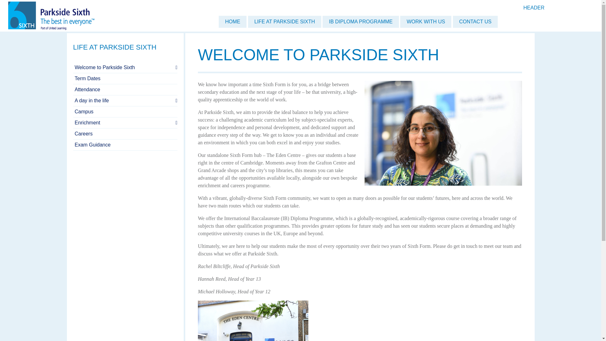 The width and height of the screenshot is (606, 341). Describe the element at coordinates (475, 21) in the screenshot. I see `CONTACT US` at that location.